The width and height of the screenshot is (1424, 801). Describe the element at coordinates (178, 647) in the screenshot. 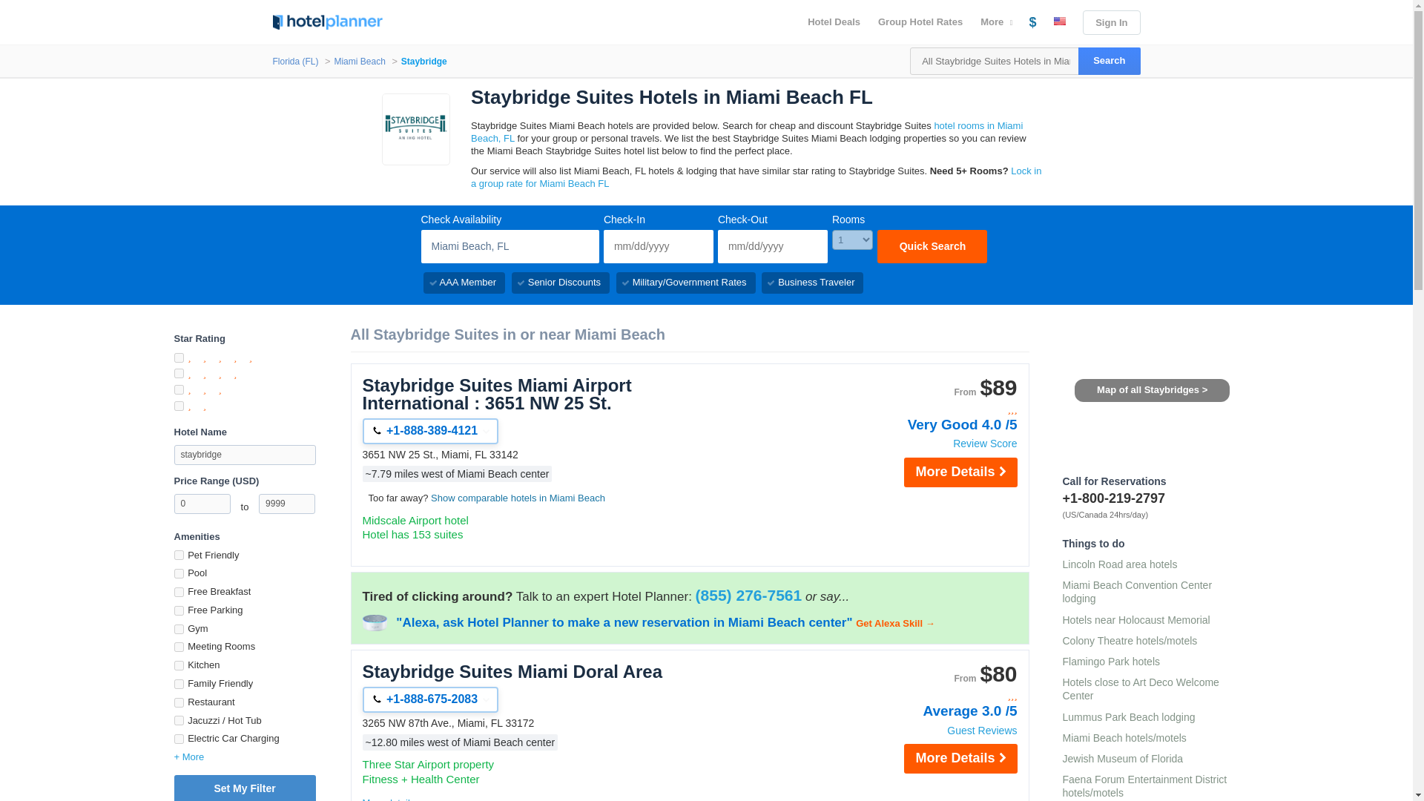

I see `2131` at that location.